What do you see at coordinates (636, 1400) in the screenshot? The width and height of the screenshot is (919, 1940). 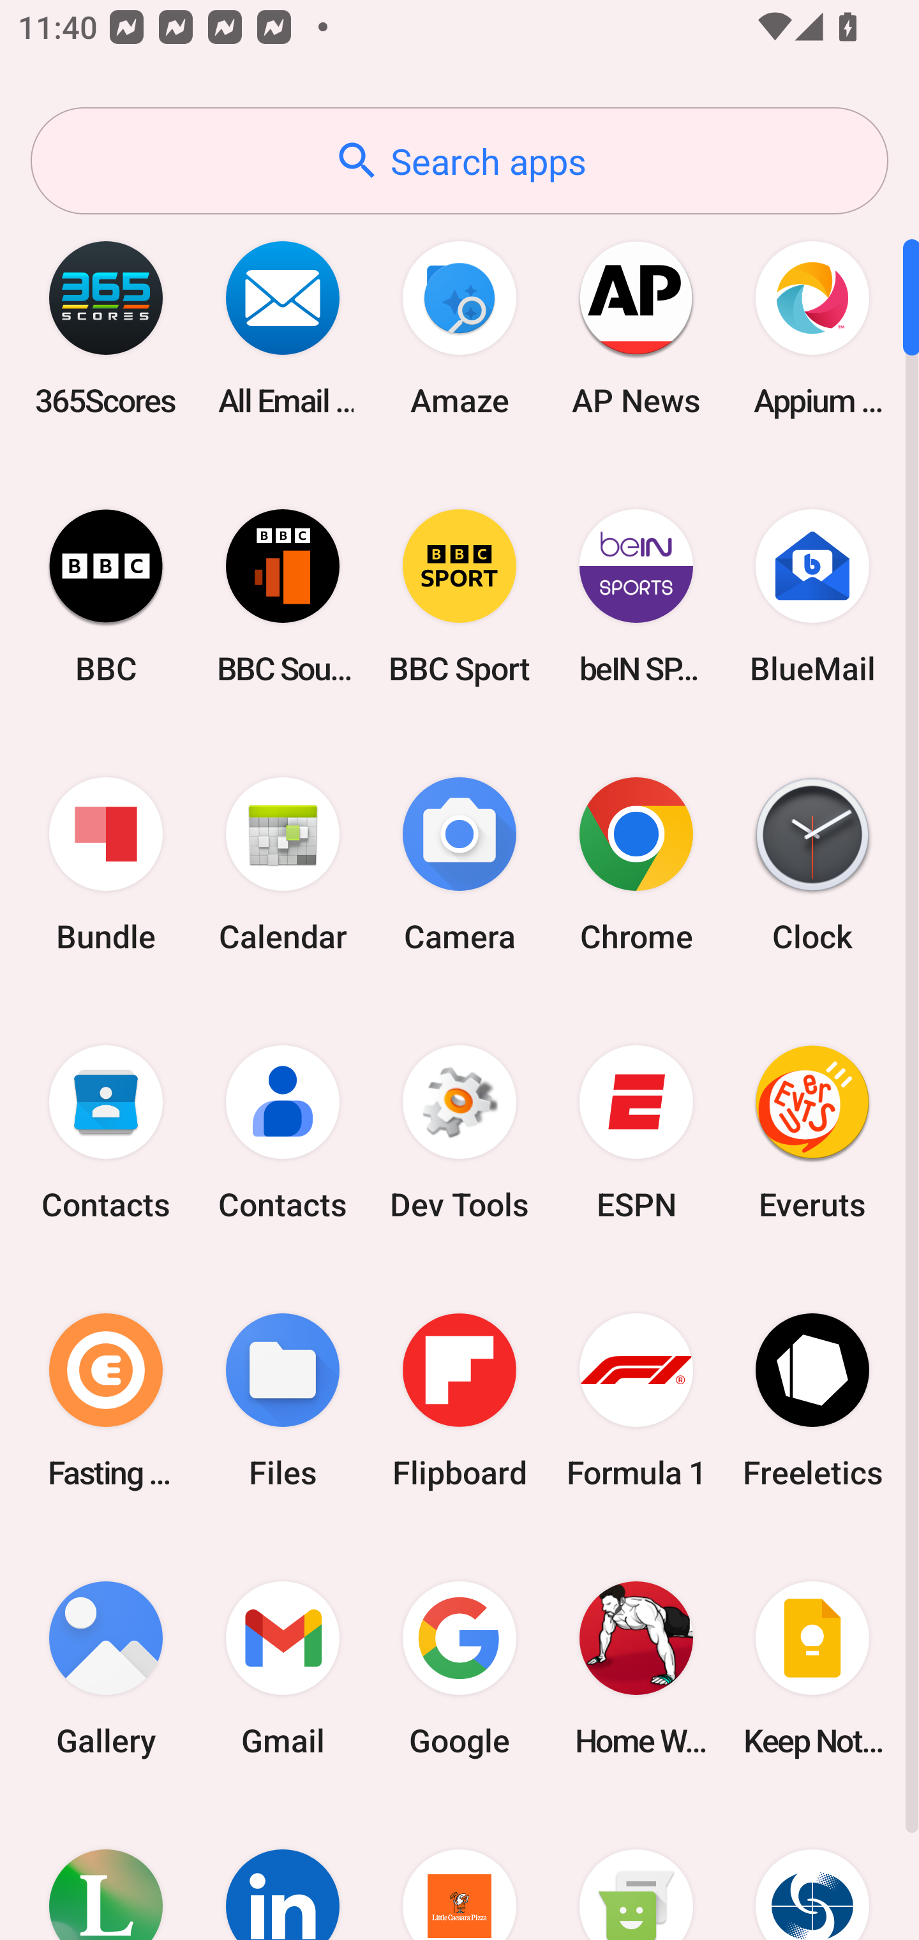 I see `Formula 1` at bounding box center [636, 1400].